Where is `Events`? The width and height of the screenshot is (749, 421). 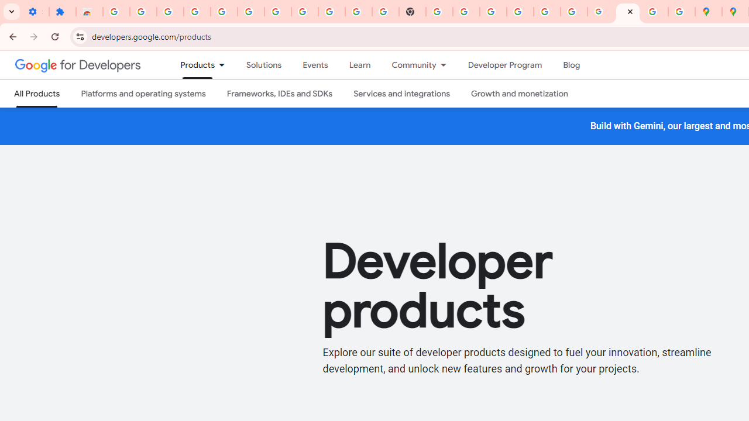
Events is located at coordinates (315, 65).